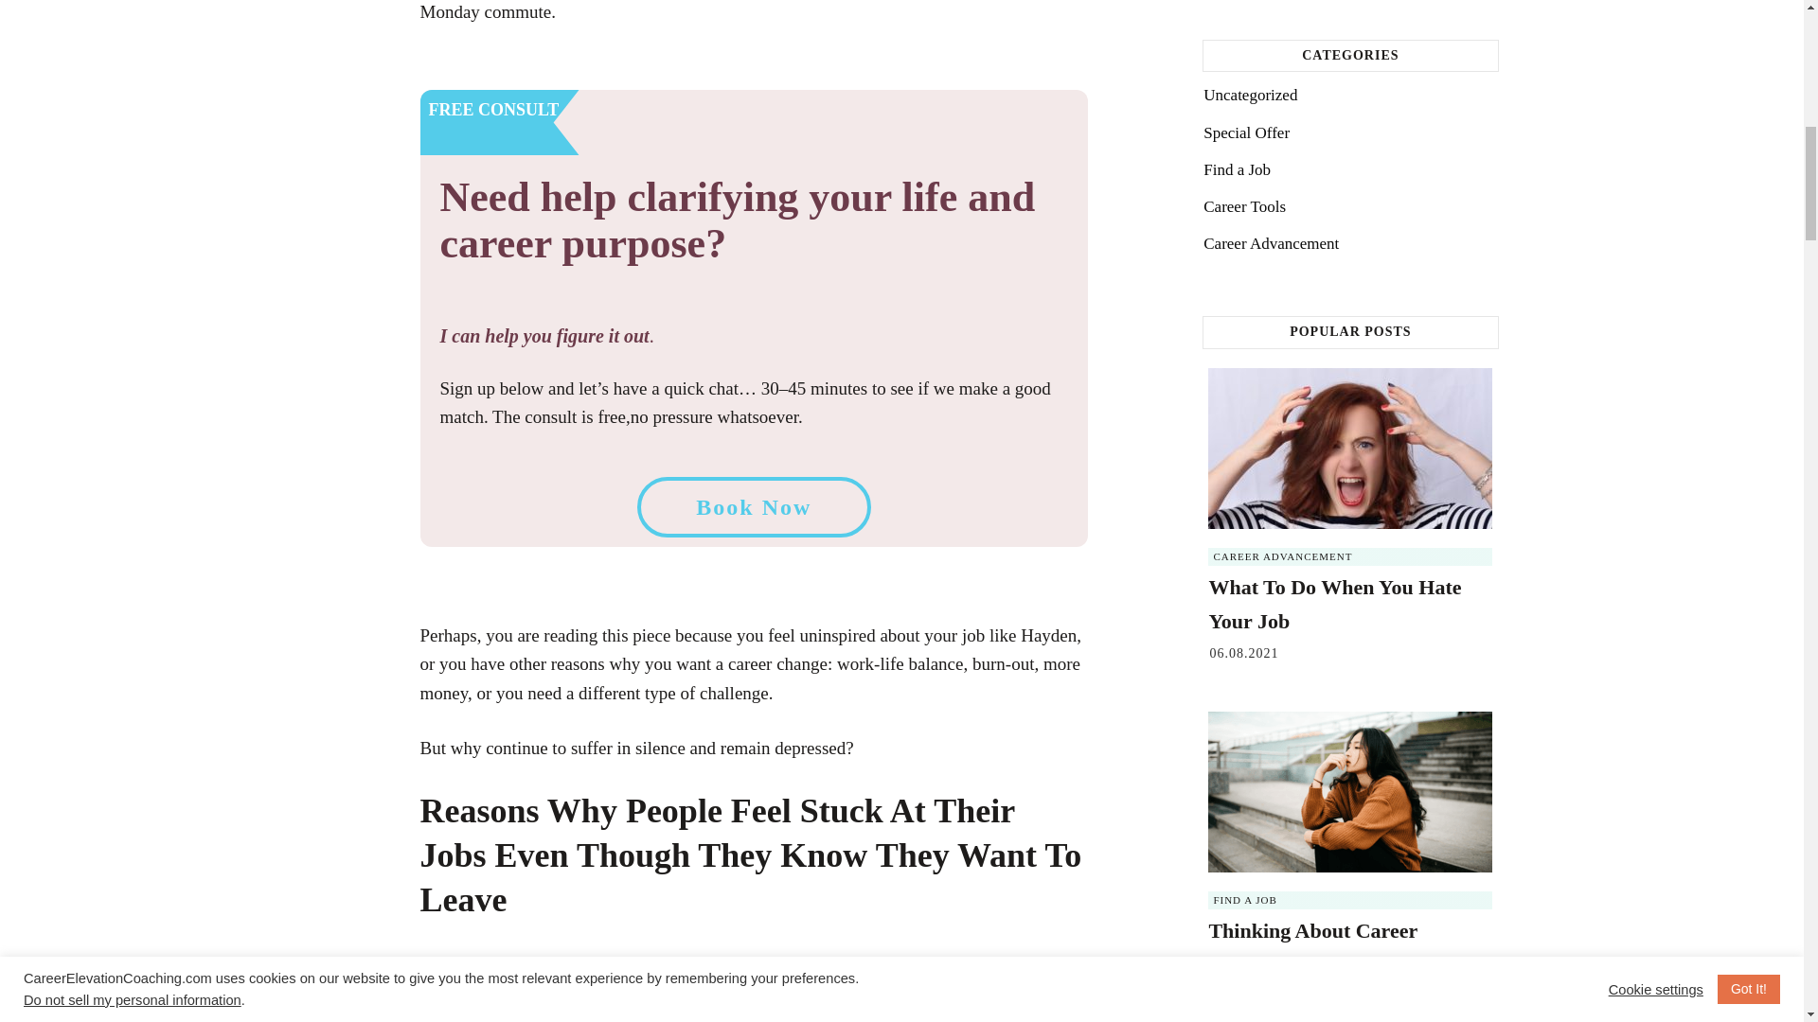  I want to click on Book Now, so click(754, 507).